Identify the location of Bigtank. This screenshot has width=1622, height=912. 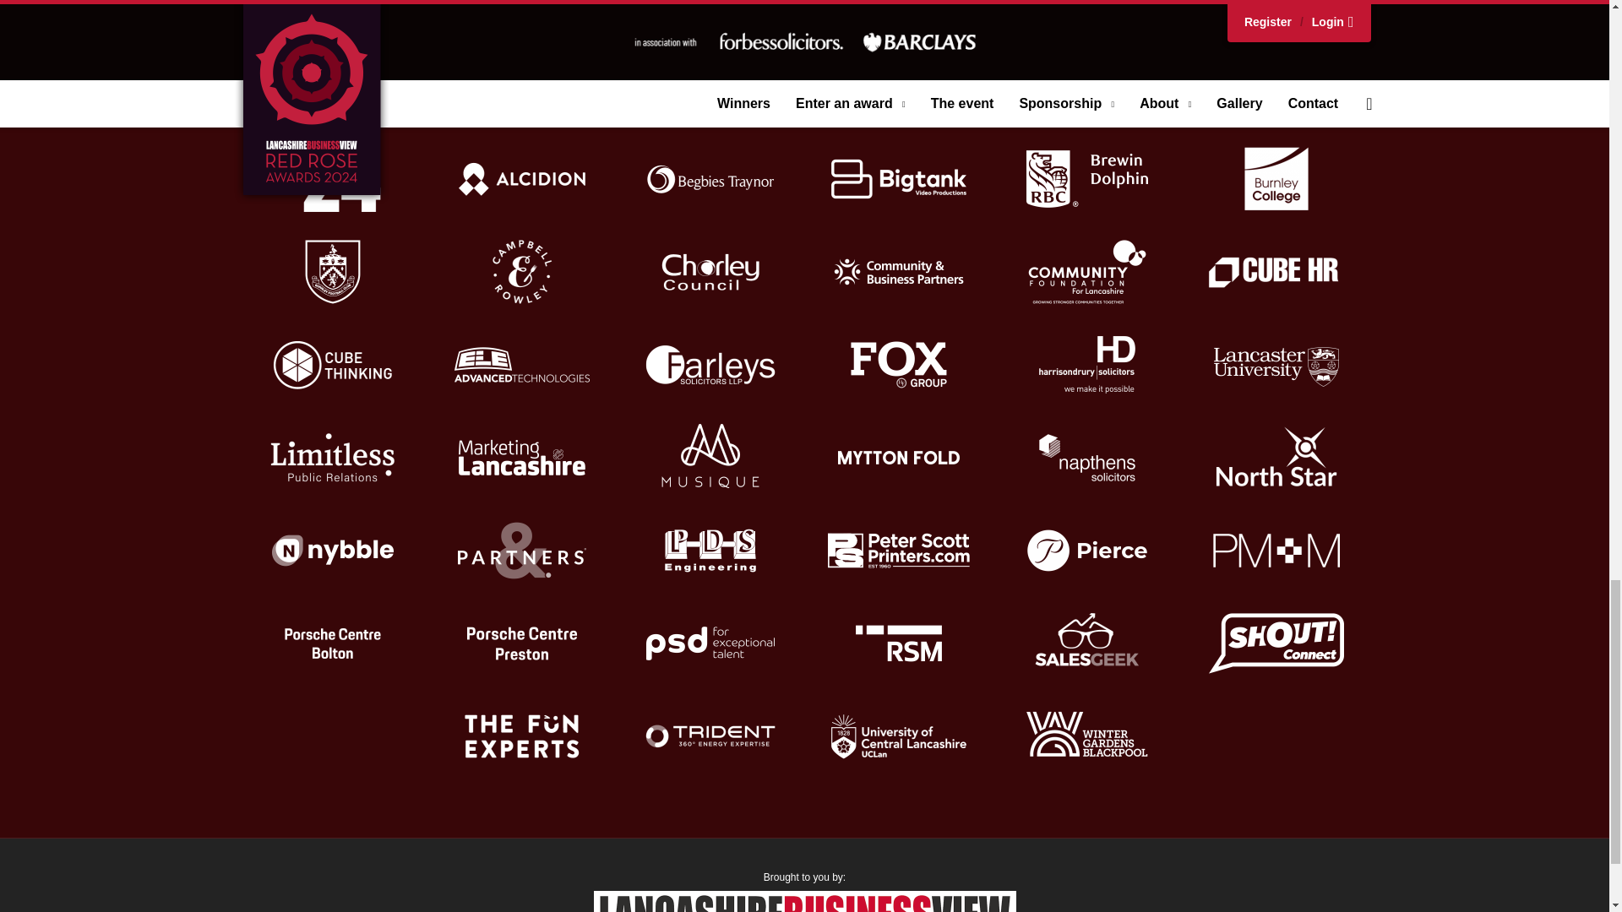
(899, 178).